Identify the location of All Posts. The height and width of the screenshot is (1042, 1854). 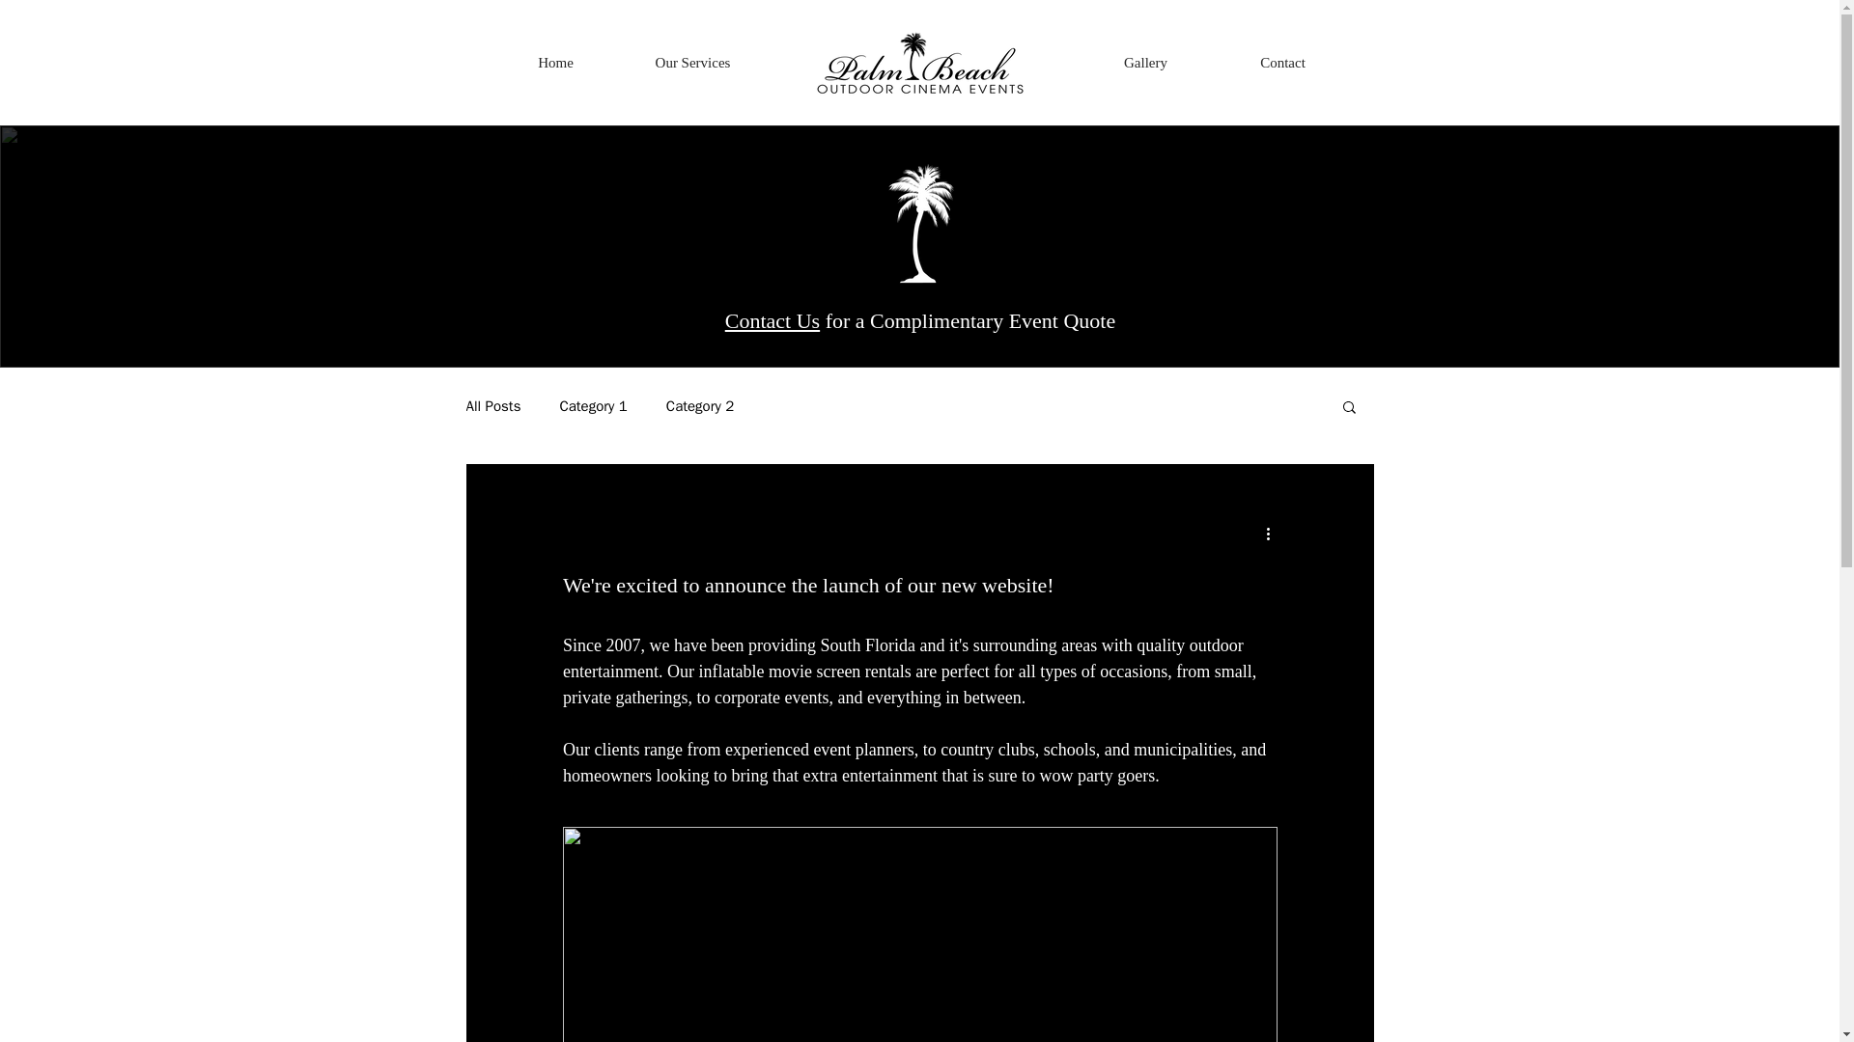
(492, 405).